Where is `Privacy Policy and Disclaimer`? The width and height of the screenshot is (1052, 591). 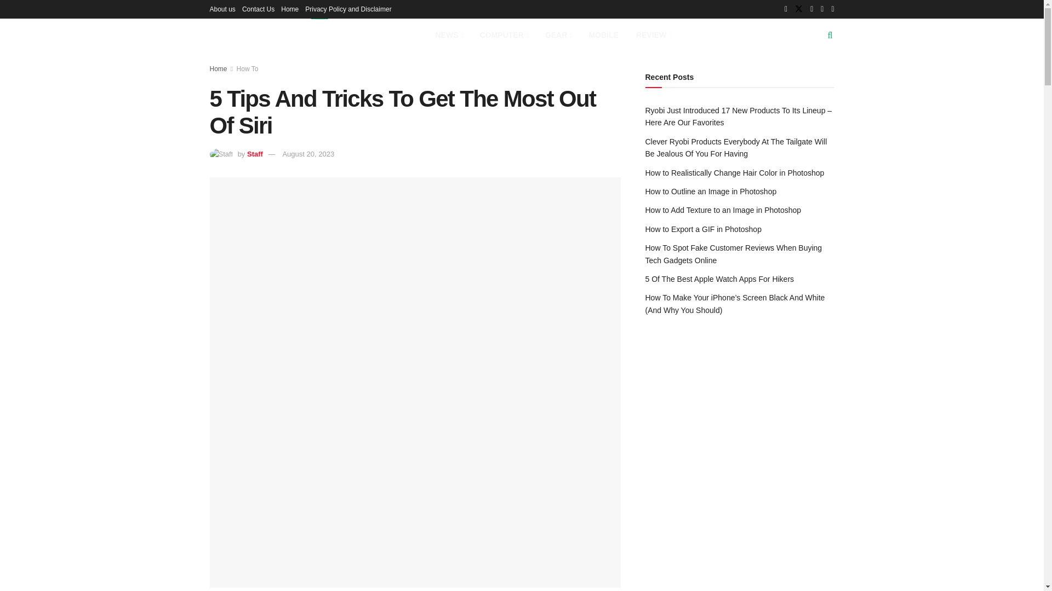
Privacy Policy and Disclaimer is located at coordinates (348, 9).